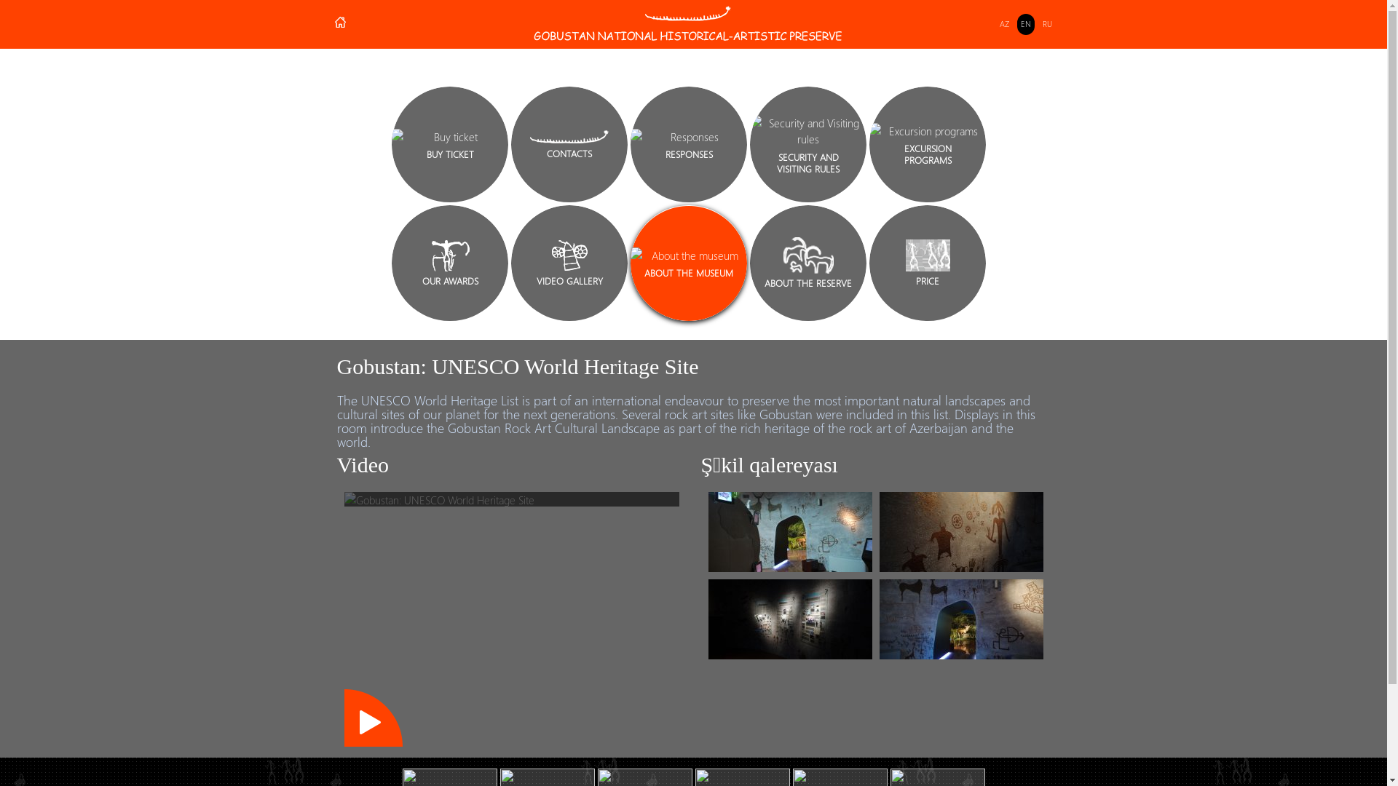  Describe the element at coordinates (569, 144) in the screenshot. I see `CONTACTS` at that location.